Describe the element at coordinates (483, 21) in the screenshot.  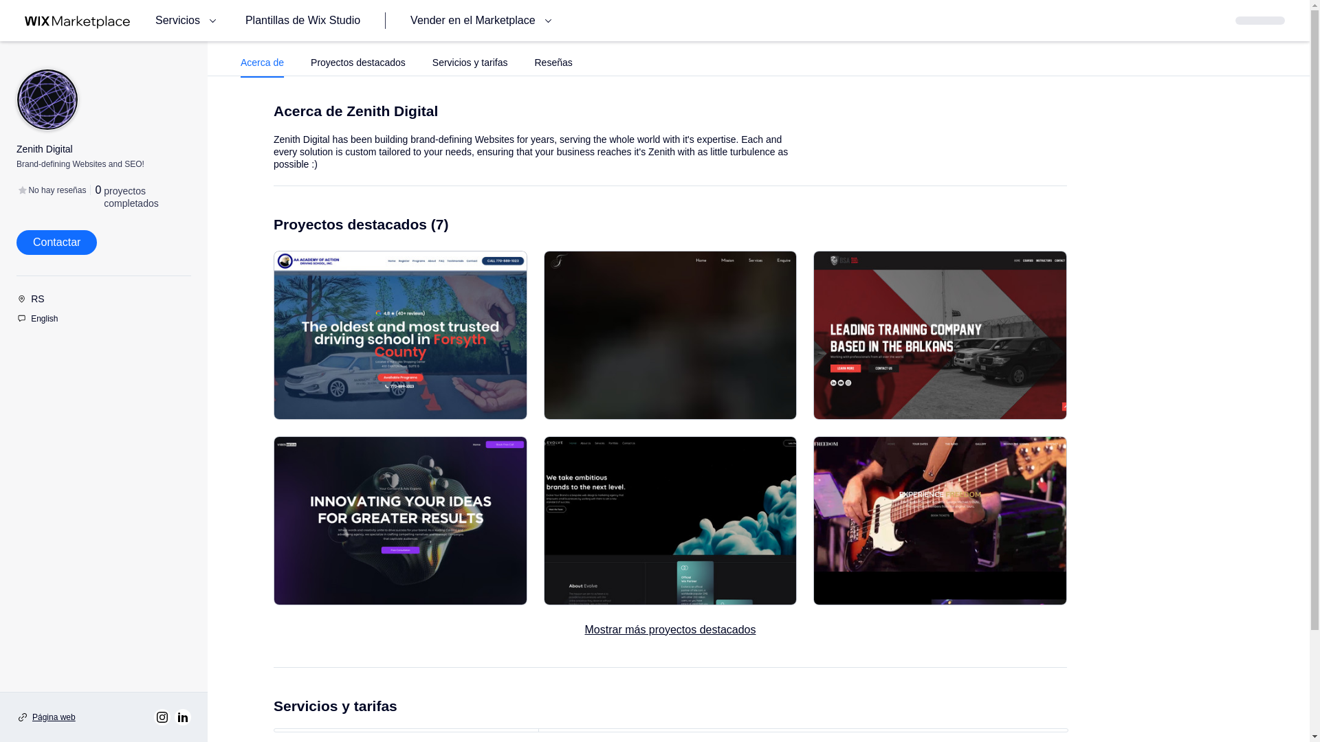
I see `Vender en el Marketplace` at that location.